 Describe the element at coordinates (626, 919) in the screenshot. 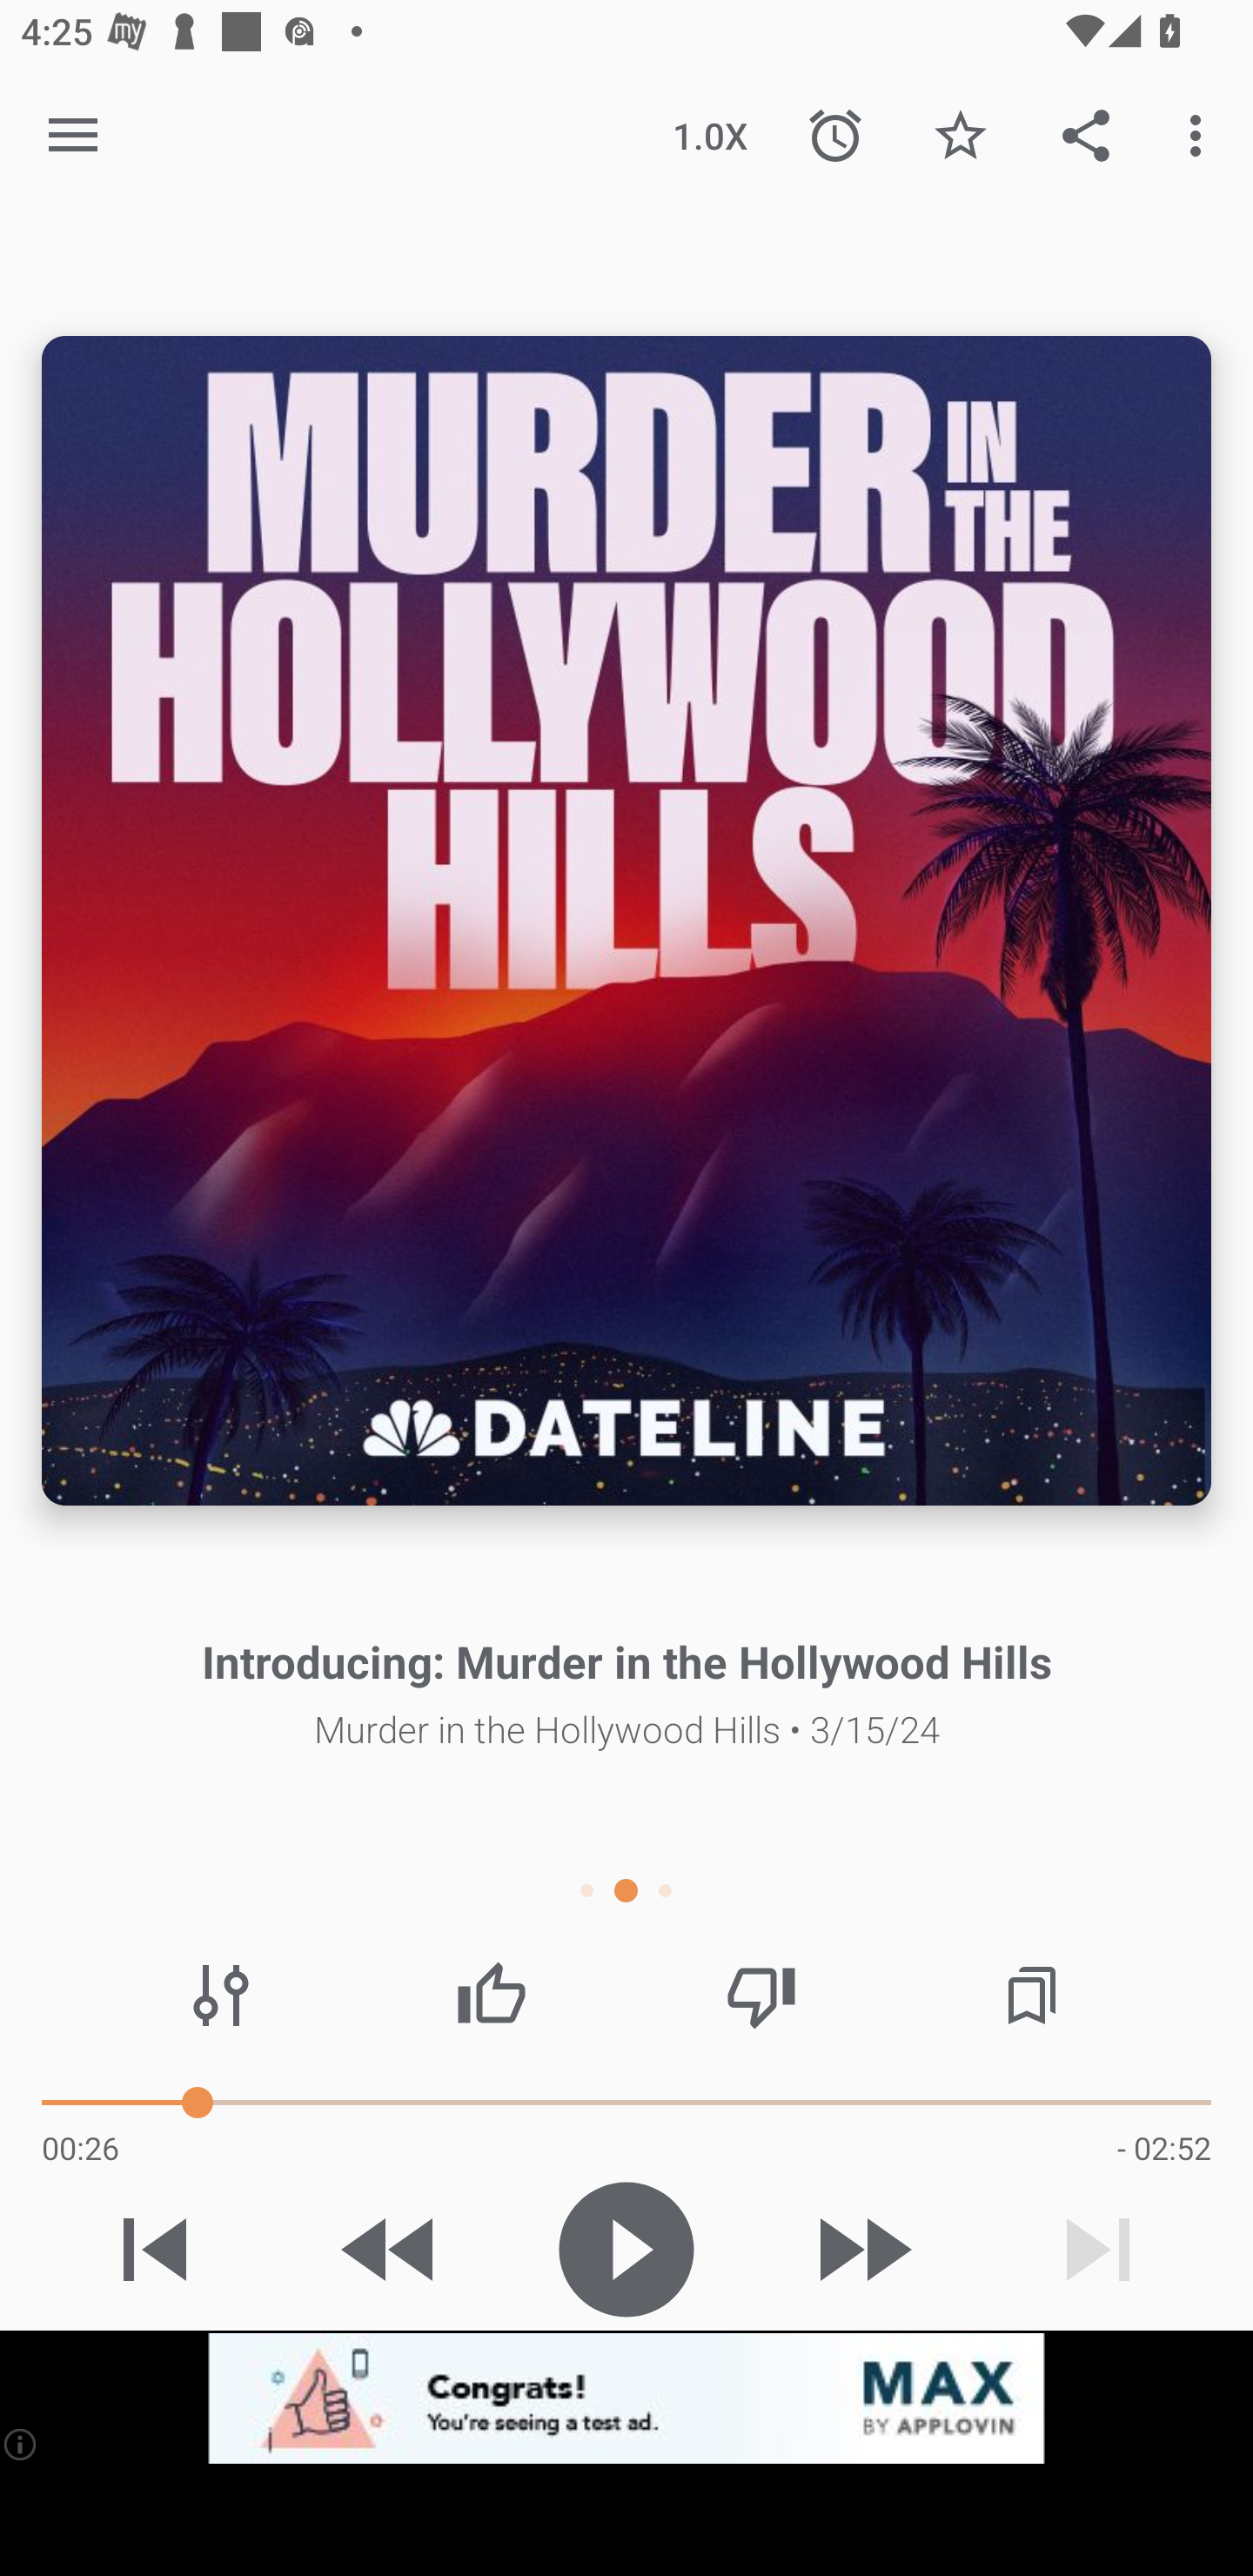

I see `Episode description` at that location.